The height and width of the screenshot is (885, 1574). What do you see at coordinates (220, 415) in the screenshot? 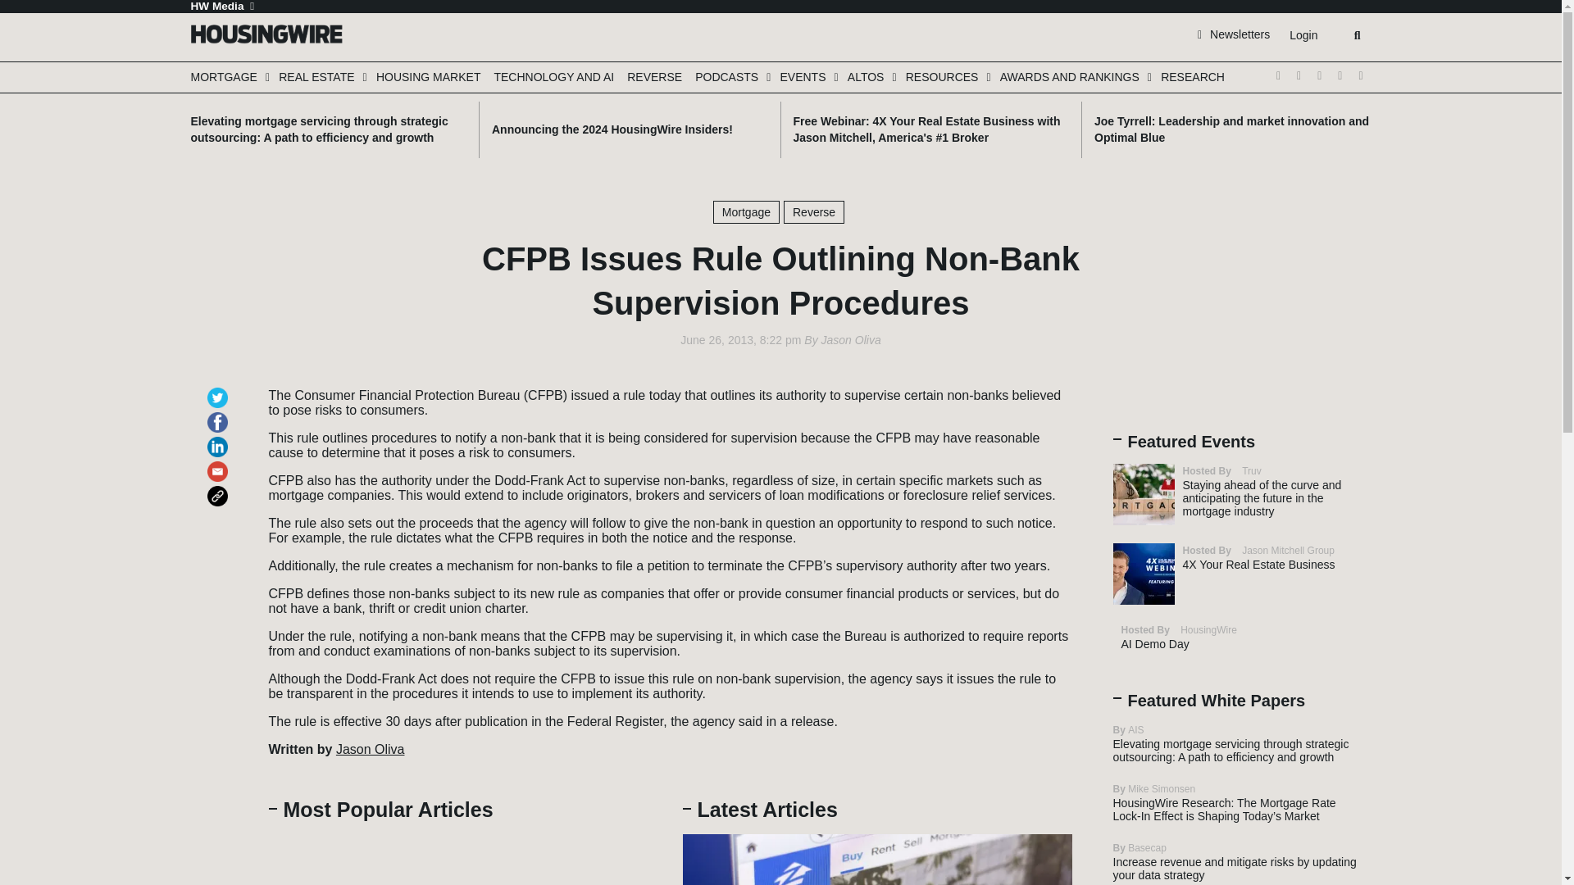
I see `Click to share on Facebook` at bounding box center [220, 415].